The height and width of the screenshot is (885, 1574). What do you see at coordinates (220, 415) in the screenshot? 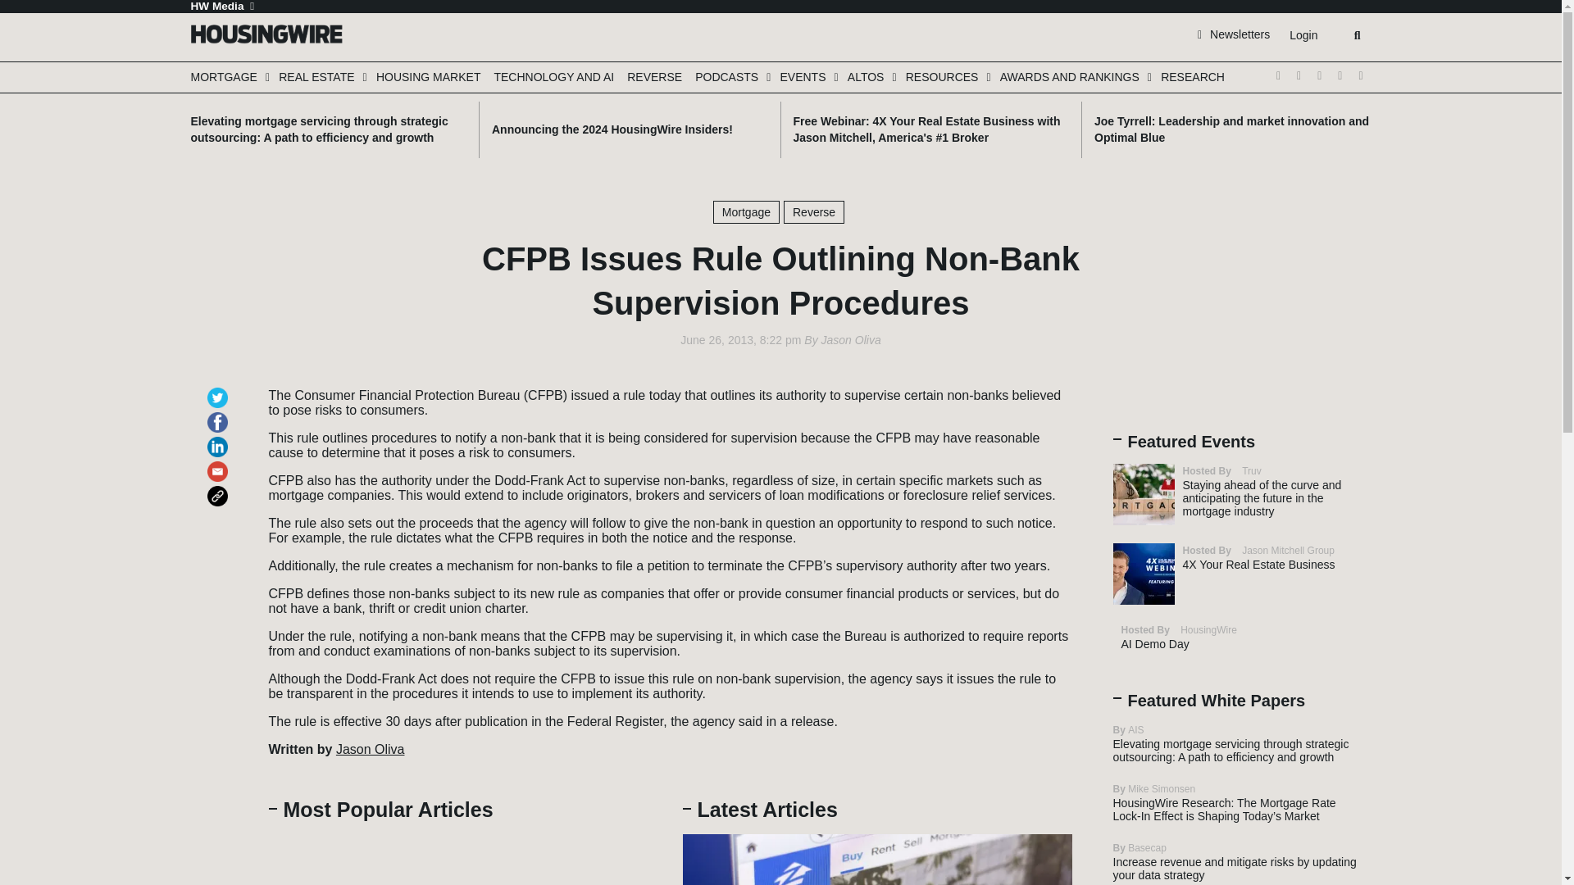
I see `Click to share on Facebook` at bounding box center [220, 415].